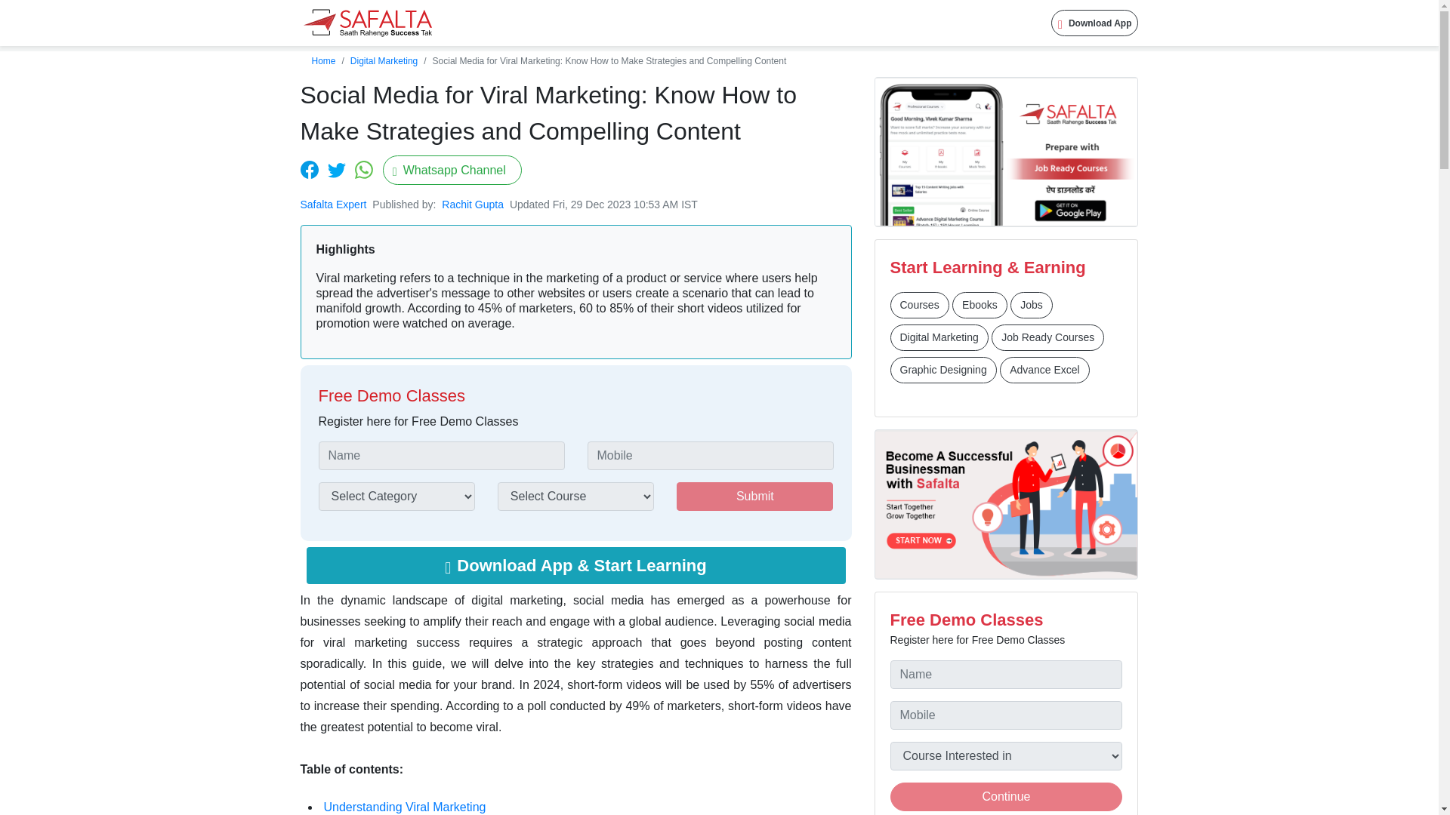  What do you see at coordinates (367, 23) in the screenshot?
I see `Safalta Exam Preparation Online` at bounding box center [367, 23].